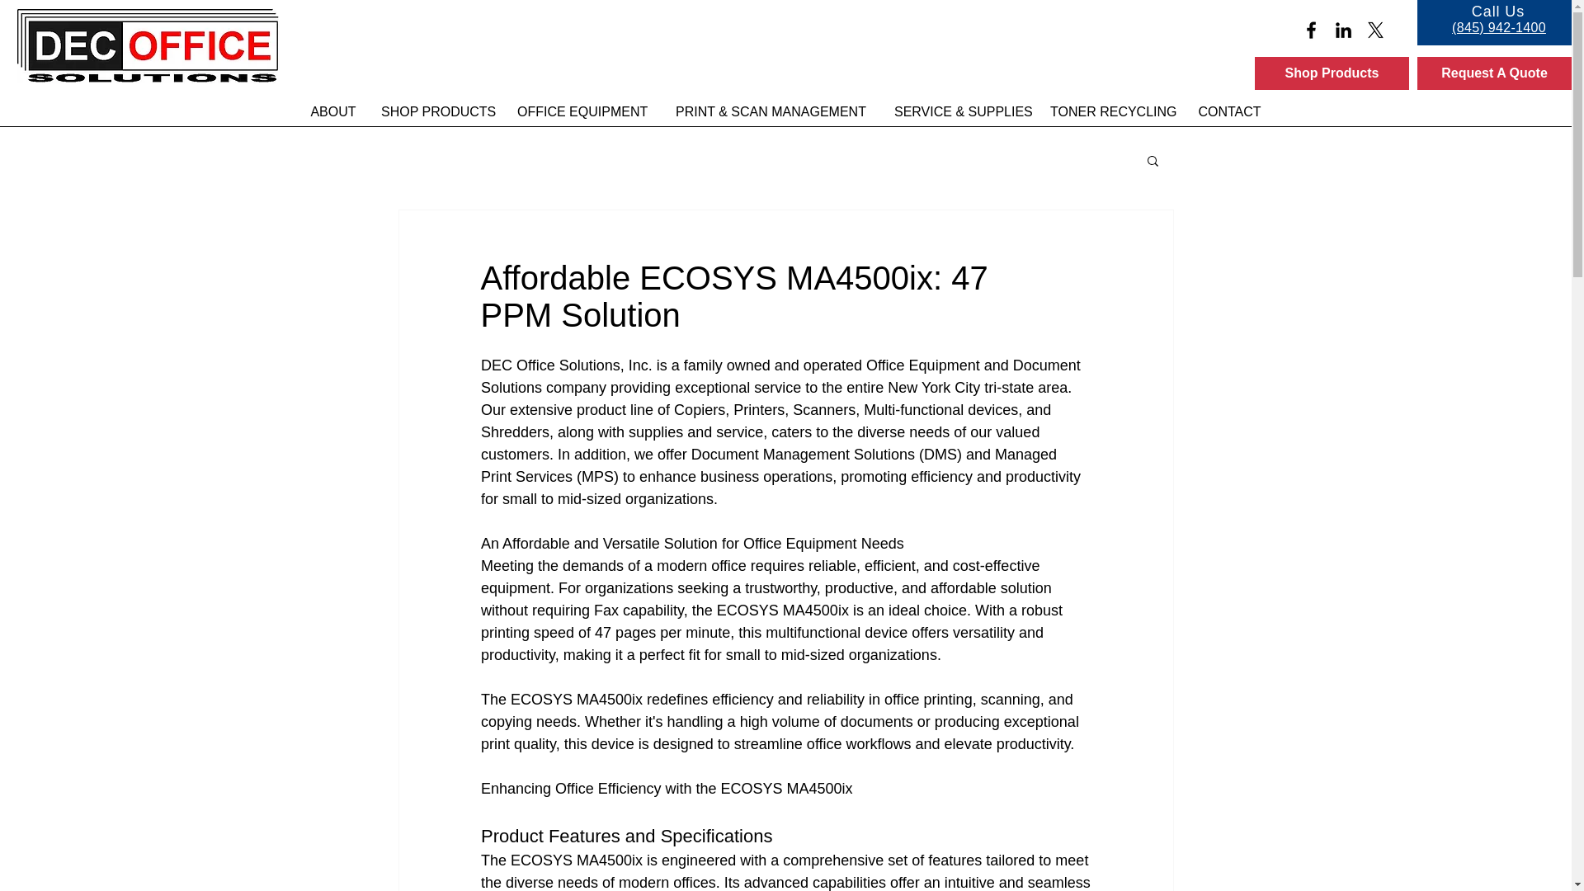 Image resolution: width=1584 pixels, height=891 pixels. Describe the element at coordinates (437, 111) in the screenshot. I see `SHOP PRODUCTS` at that location.